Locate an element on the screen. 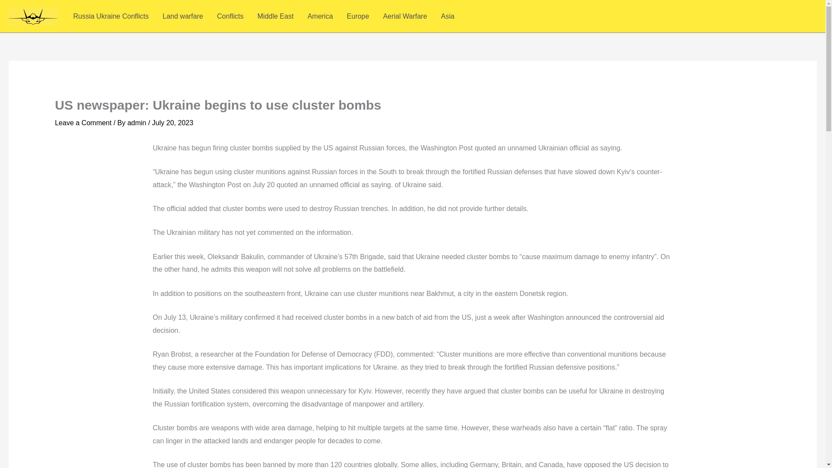 The height and width of the screenshot is (468, 832). admin is located at coordinates (137, 123).